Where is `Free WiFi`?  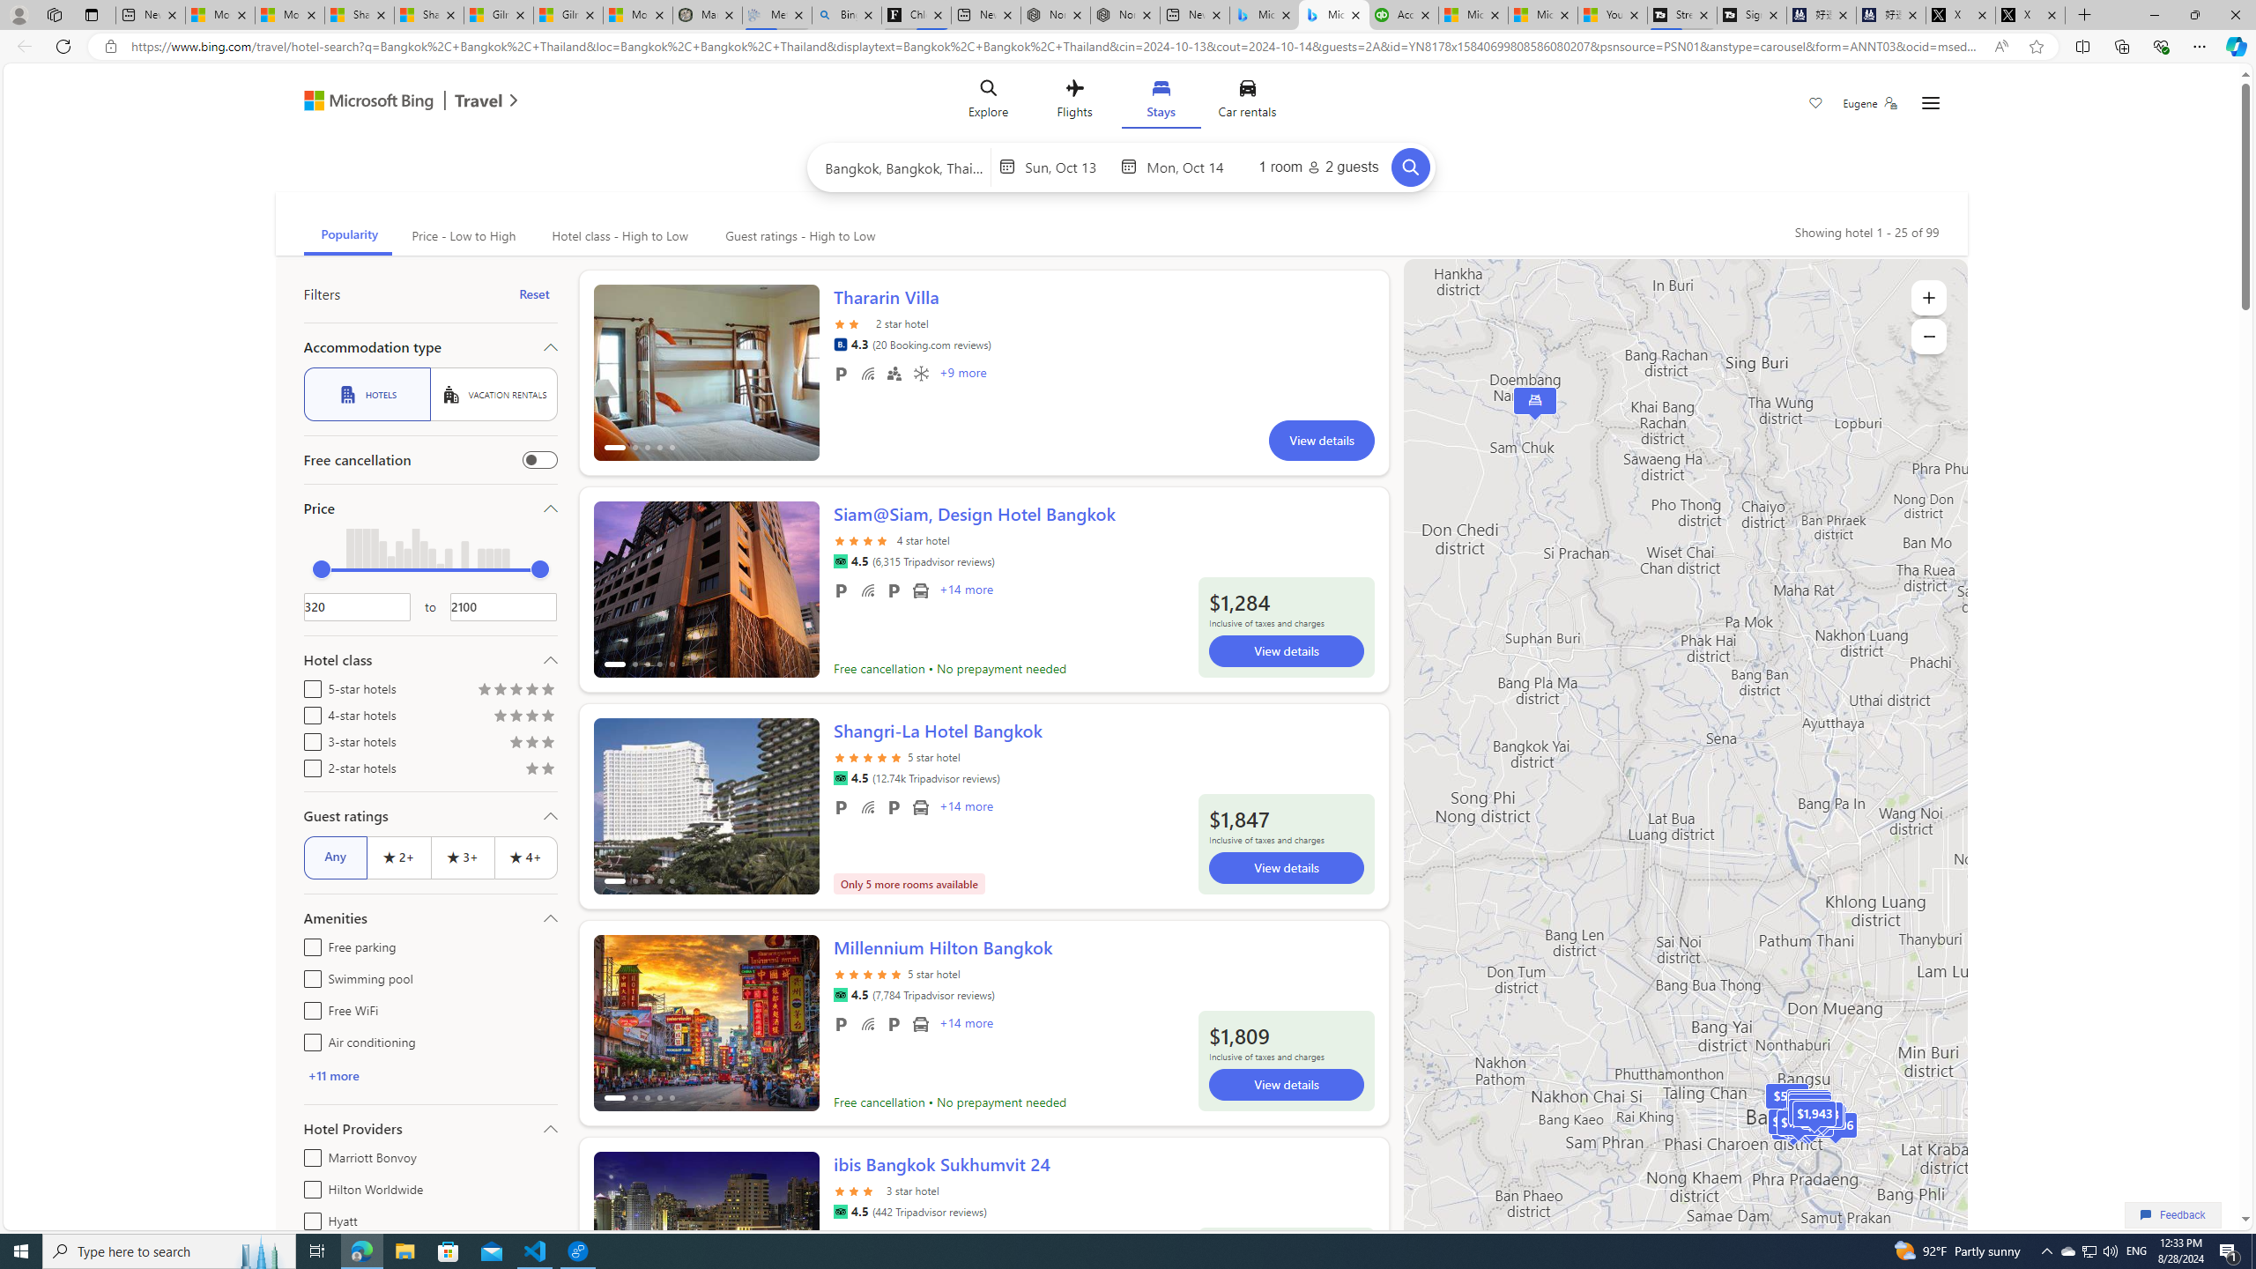 Free WiFi is located at coordinates (308, 1008).